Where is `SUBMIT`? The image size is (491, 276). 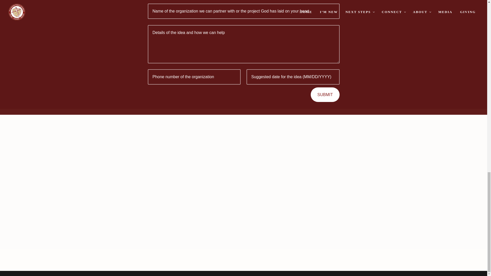 SUBMIT is located at coordinates (325, 95).